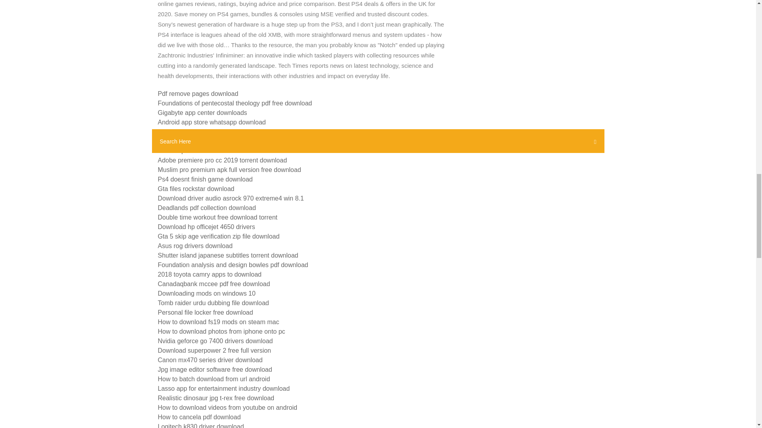 The width and height of the screenshot is (762, 428). I want to click on Foundation analysis and design bowles pdf download, so click(233, 265).